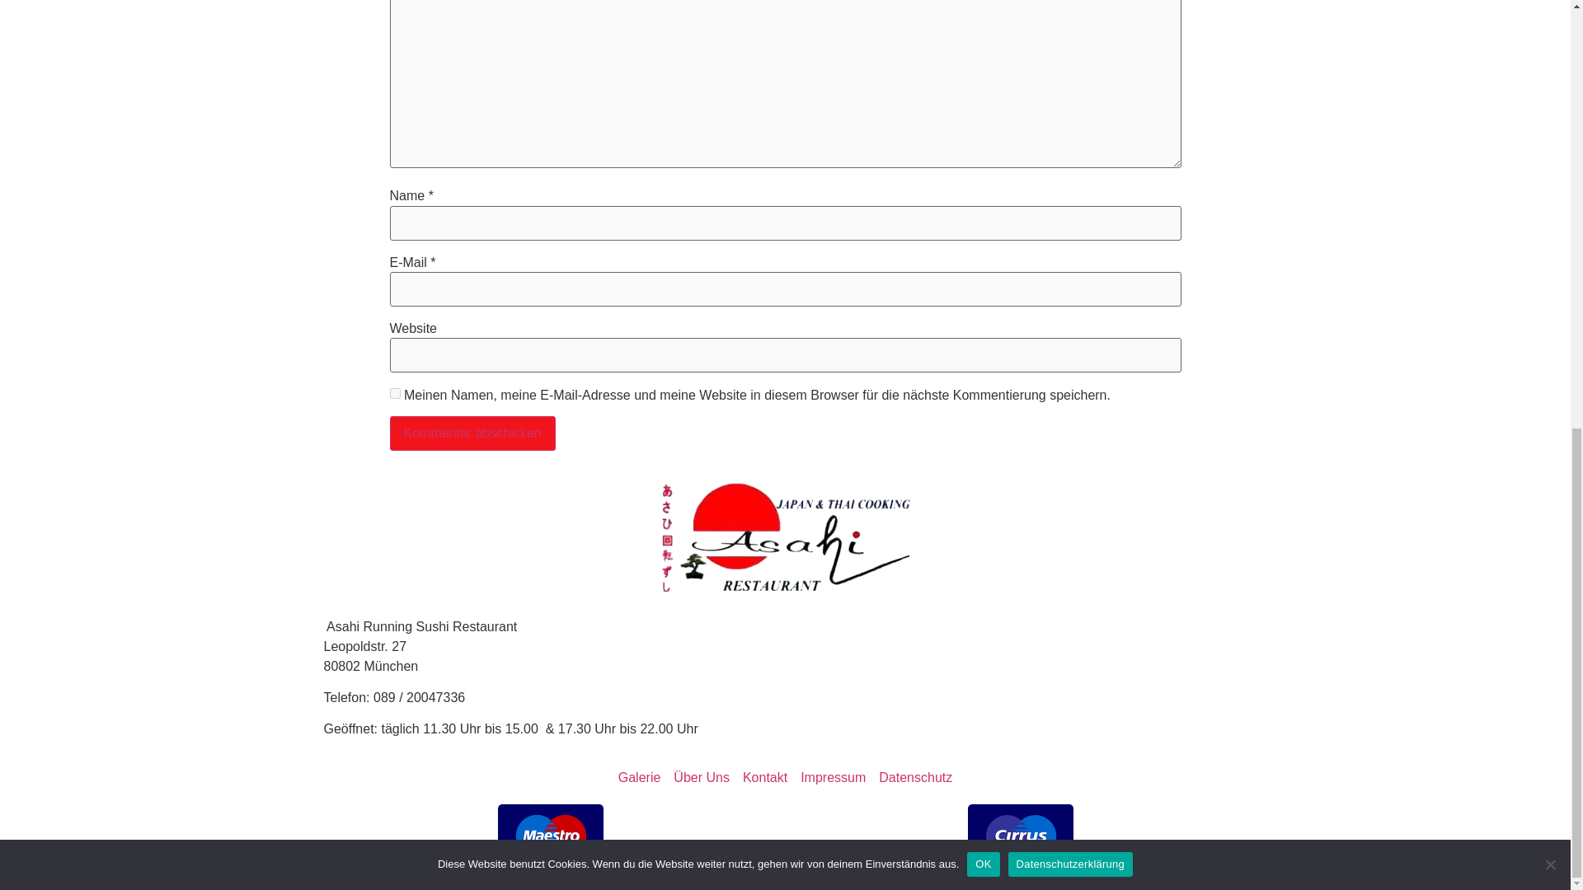 This screenshot has width=1583, height=890. Describe the element at coordinates (472, 433) in the screenshot. I see `Kommentar abschicken` at that location.